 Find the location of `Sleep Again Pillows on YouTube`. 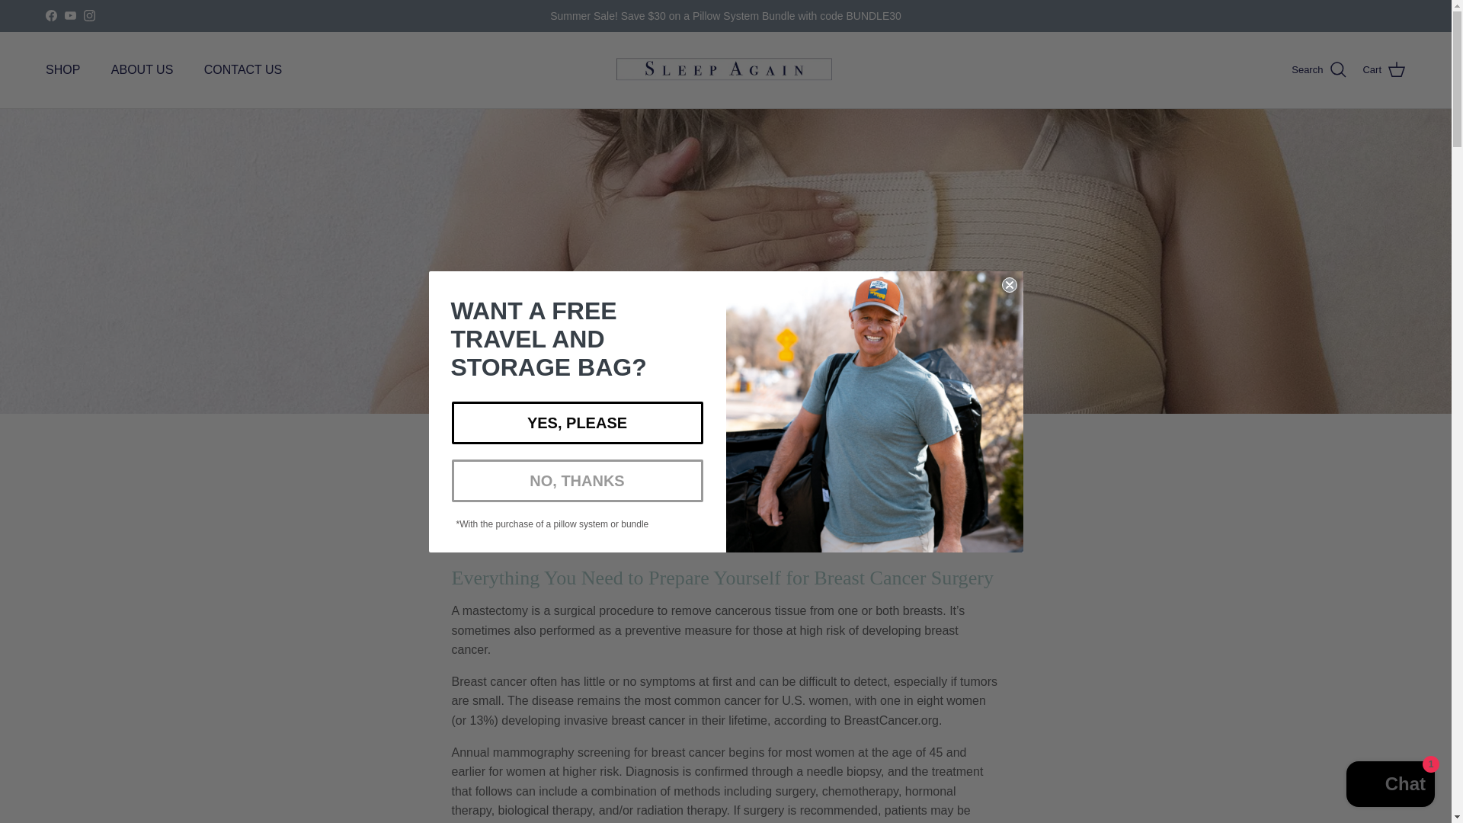

Sleep Again Pillows on YouTube is located at coordinates (70, 15).